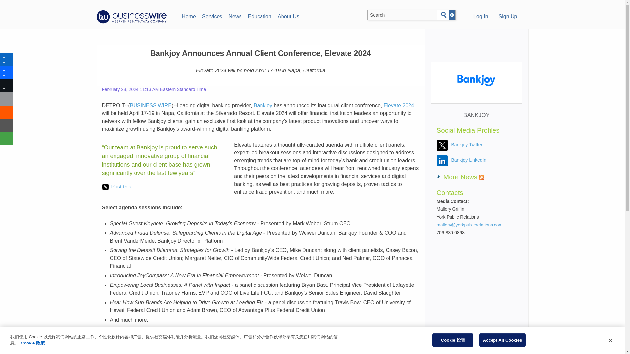 This screenshot has height=354, width=630. Describe the element at coordinates (467, 145) in the screenshot. I see `Bankjoy Twitter` at that location.